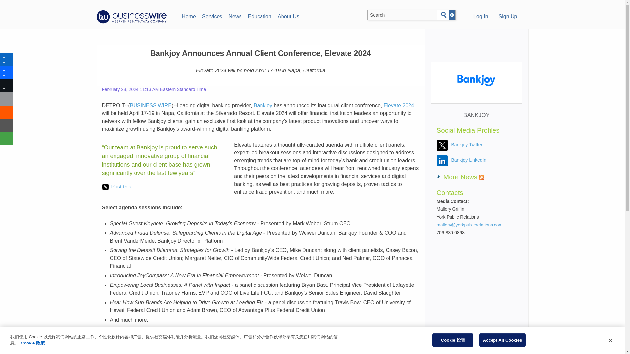 This screenshot has height=354, width=630. Describe the element at coordinates (467, 145) in the screenshot. I see `Bankjoy Twitter` at that location.